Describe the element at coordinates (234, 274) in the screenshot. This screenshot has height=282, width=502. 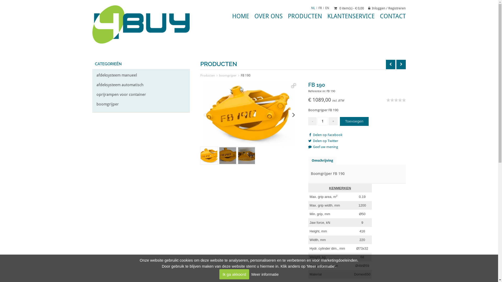
I see `Ik ga akkoord` at that location.